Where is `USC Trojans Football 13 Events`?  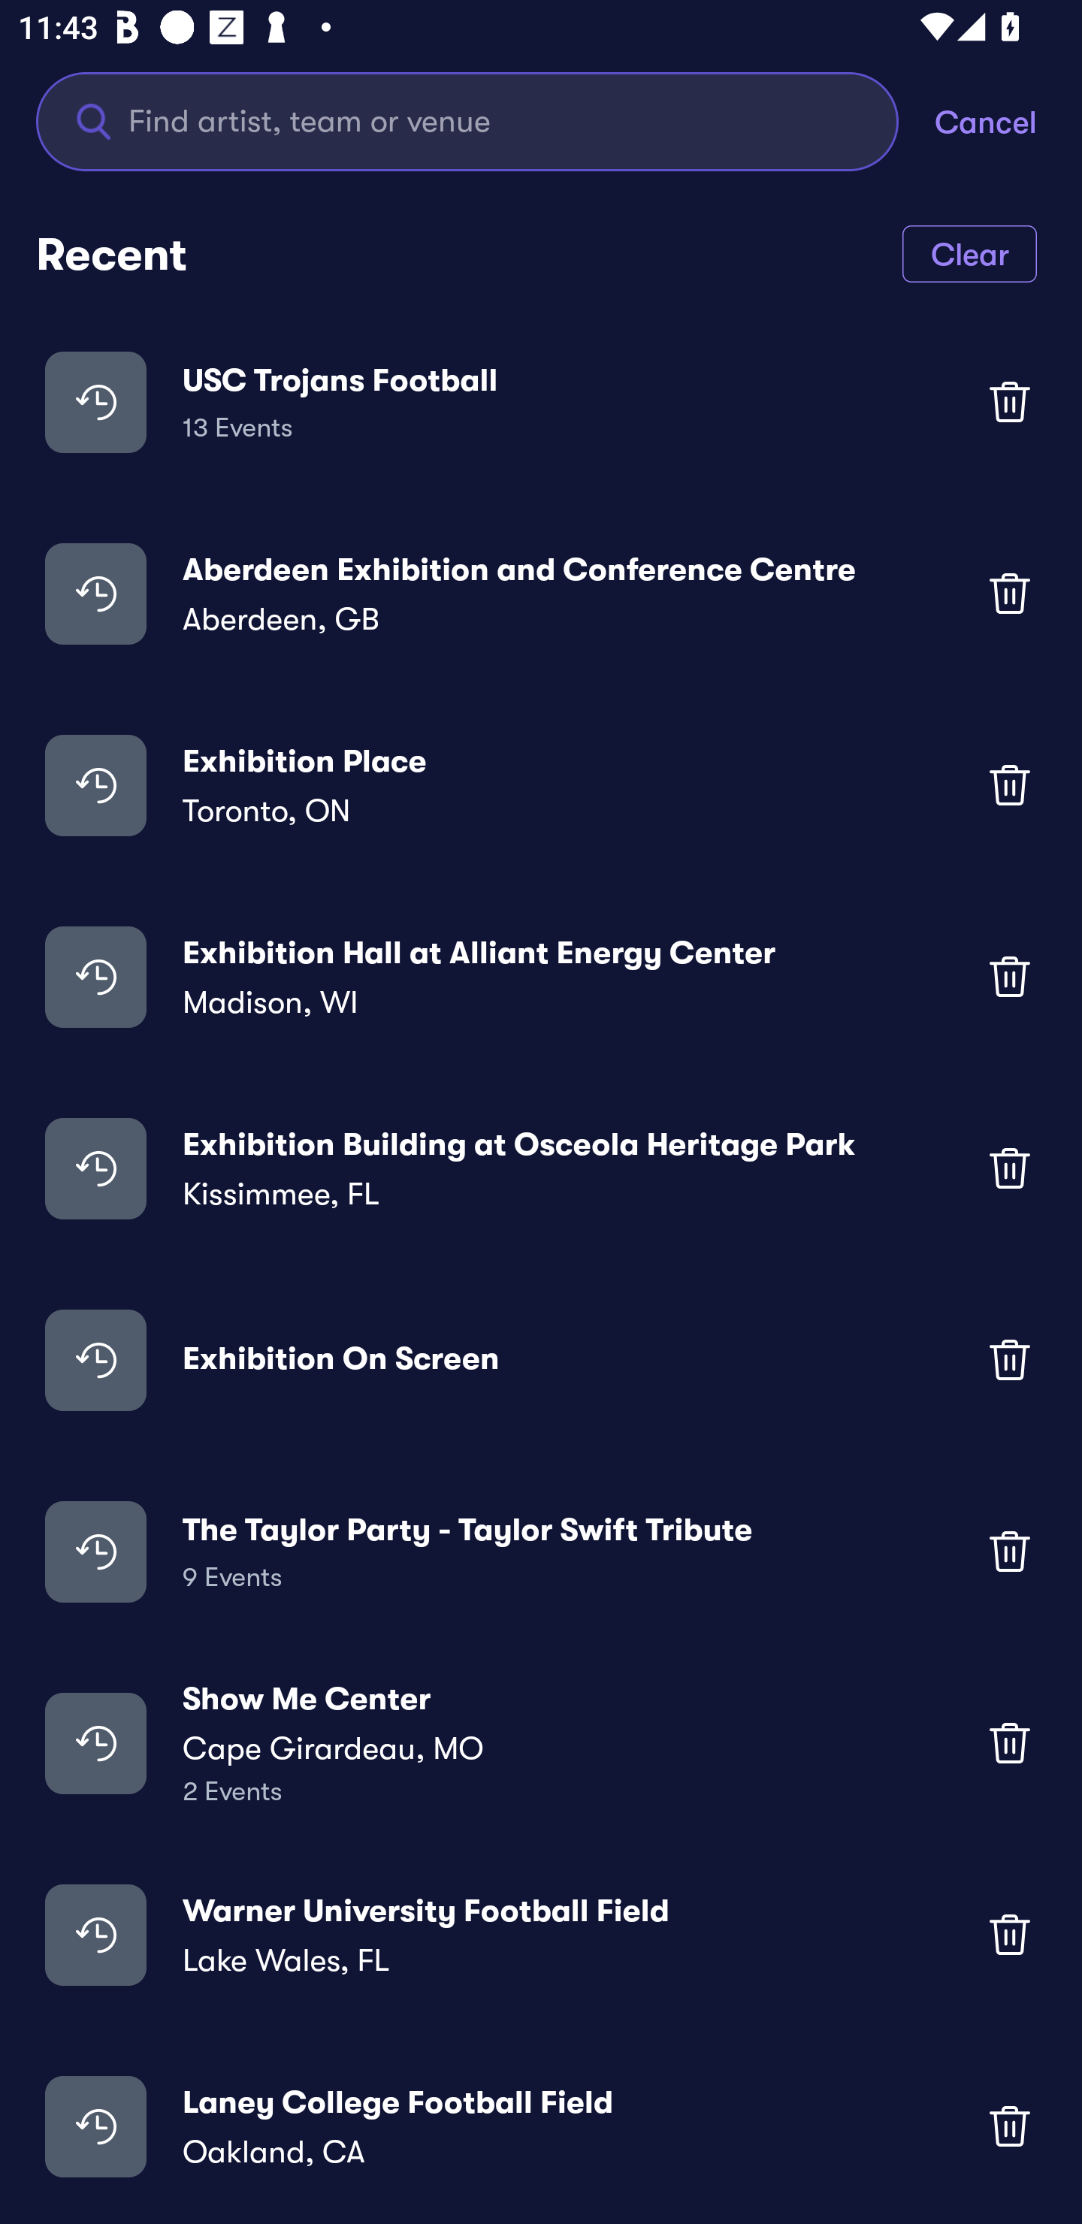 USC Trojans Football 13 Events is located at coordinates (541, 401).